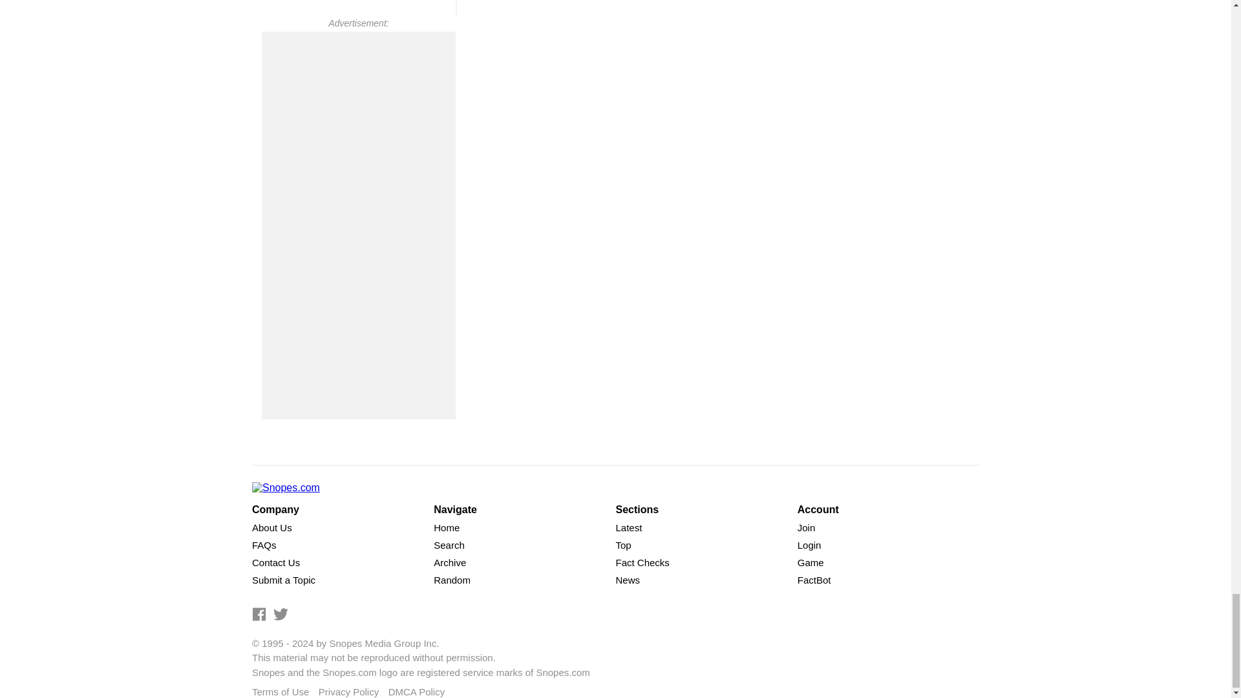 The width and height of the screenshot is (1241, 698). What do you see at coordinates (642, 562) in the screenshot?
I see `Fact Checks` at bounding box center [642, 562].